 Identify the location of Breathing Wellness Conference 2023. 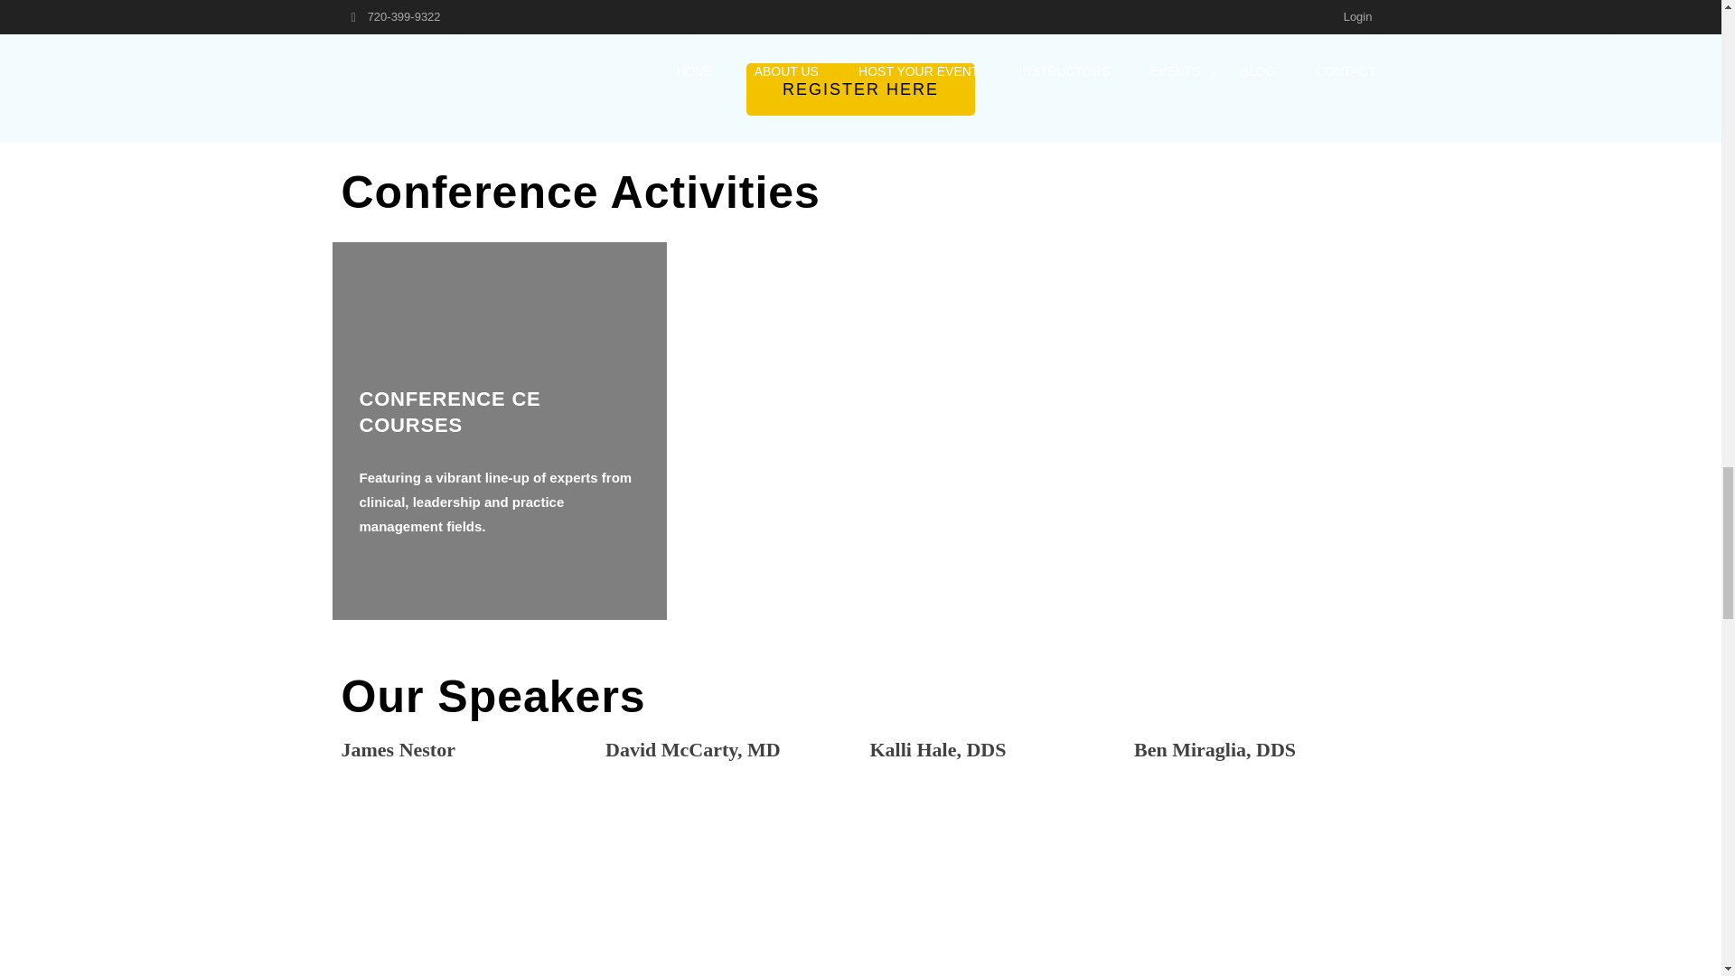
(992, 883).